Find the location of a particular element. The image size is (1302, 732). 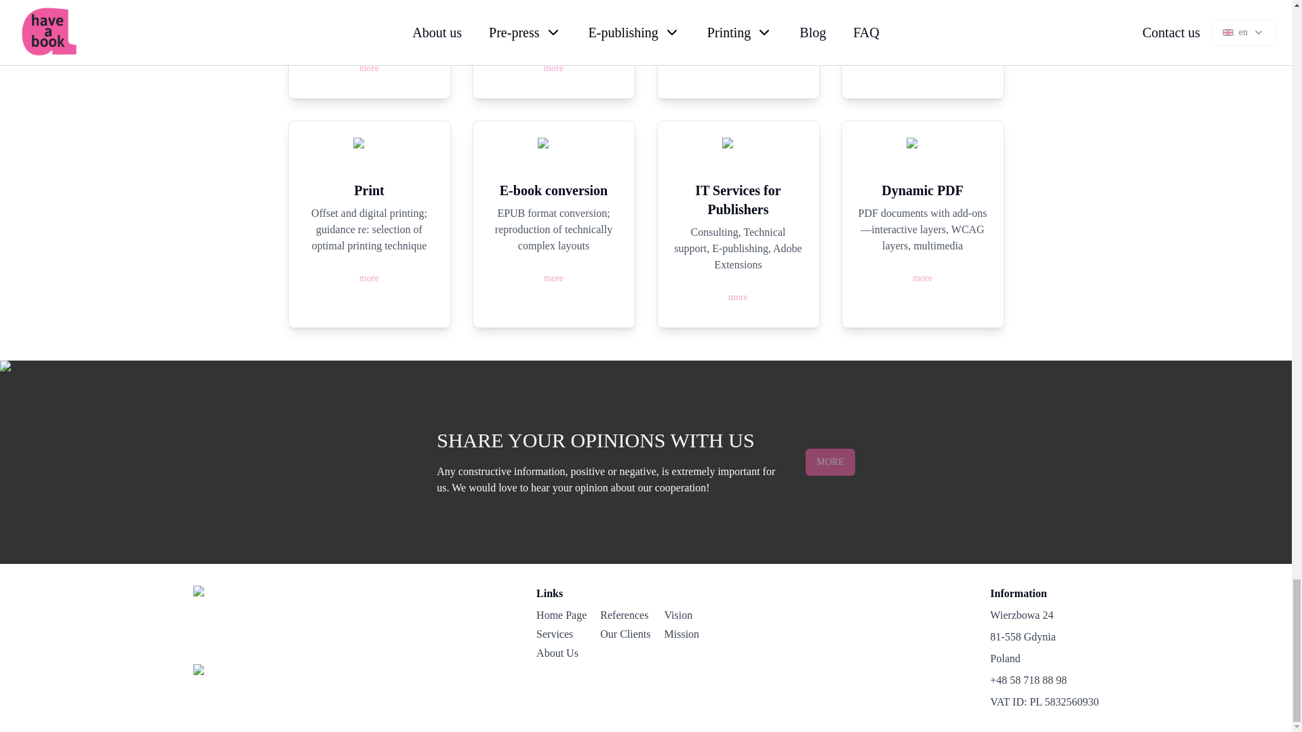

Vision is located at coordinates (689, 615).